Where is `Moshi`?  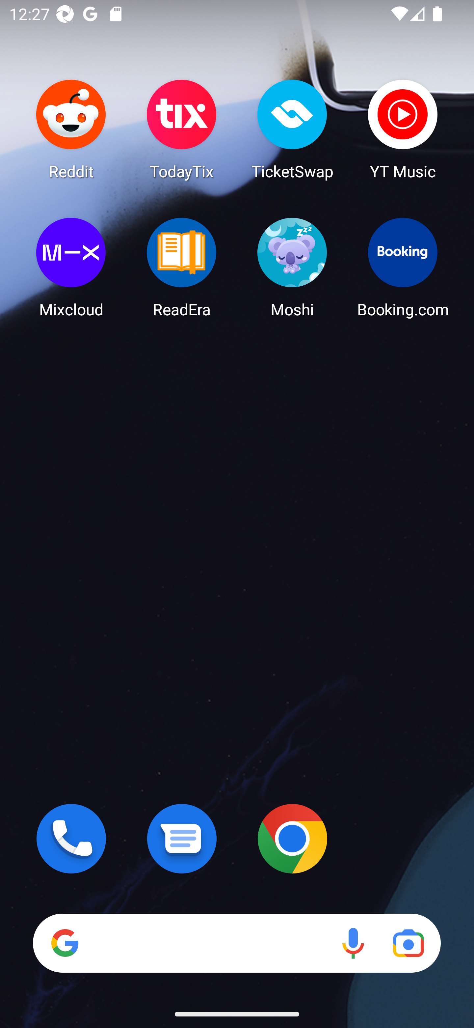 Moshi is located at coordinates (292, 267).